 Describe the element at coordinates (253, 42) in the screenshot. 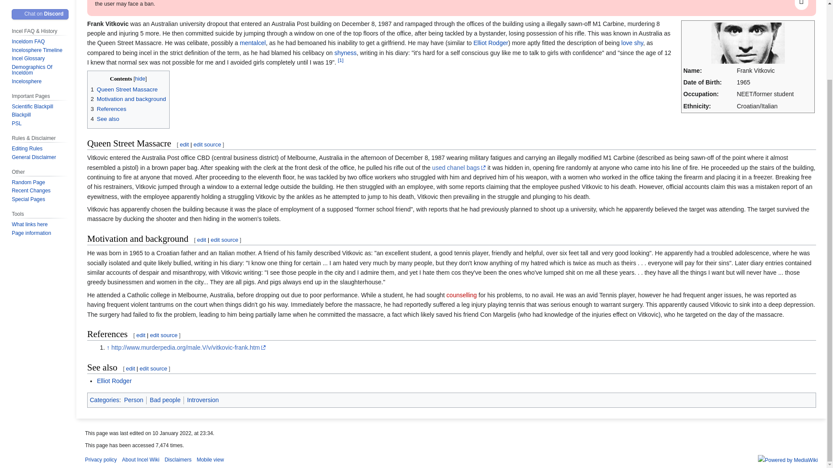

I see `mentalcel` at that location.